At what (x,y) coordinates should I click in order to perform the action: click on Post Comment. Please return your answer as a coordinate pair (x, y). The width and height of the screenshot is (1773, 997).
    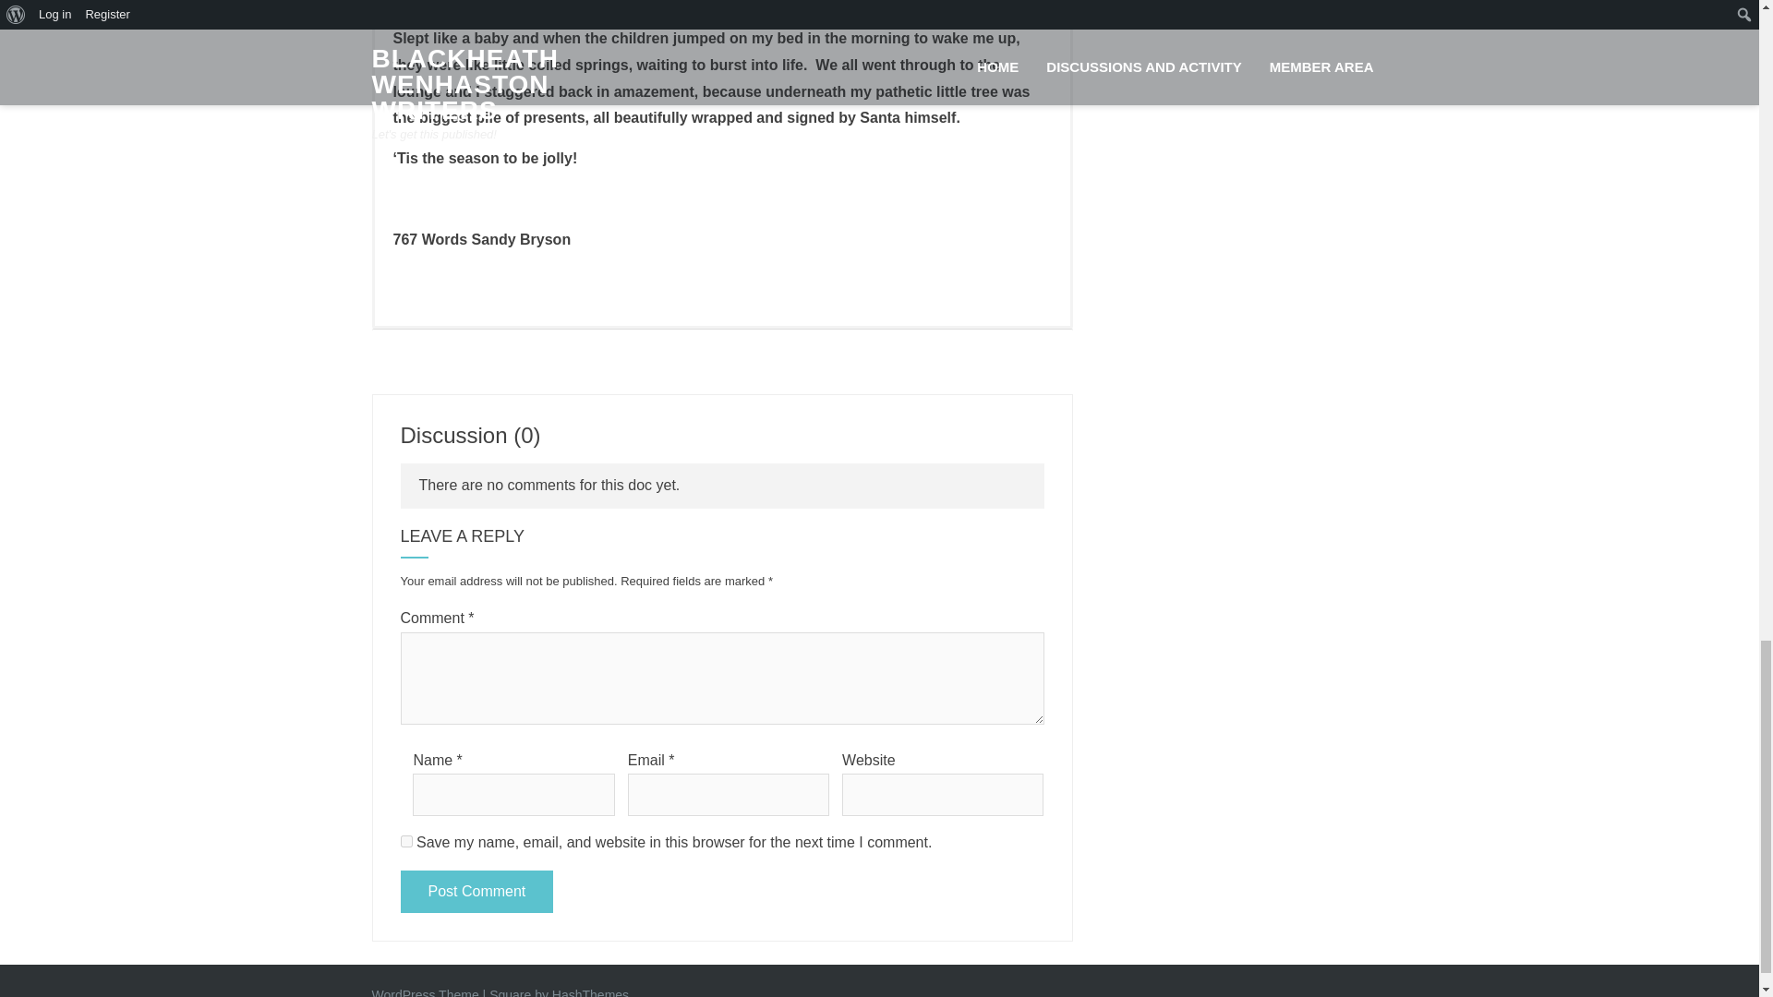
    Looking at the image, I should click on (476, 892).